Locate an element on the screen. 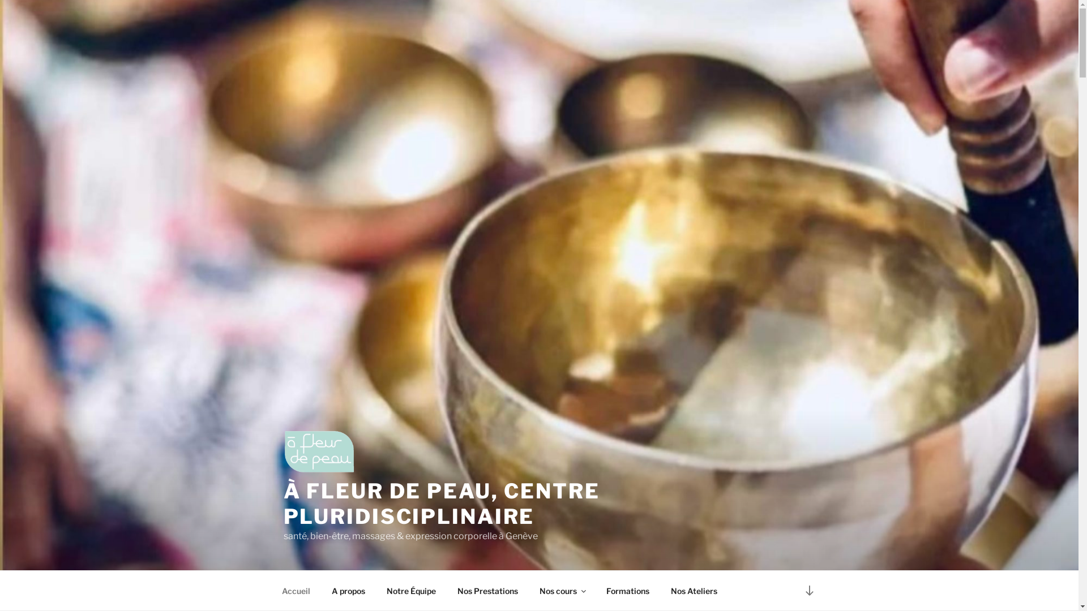  A propos is located at coordinates (348, 591).